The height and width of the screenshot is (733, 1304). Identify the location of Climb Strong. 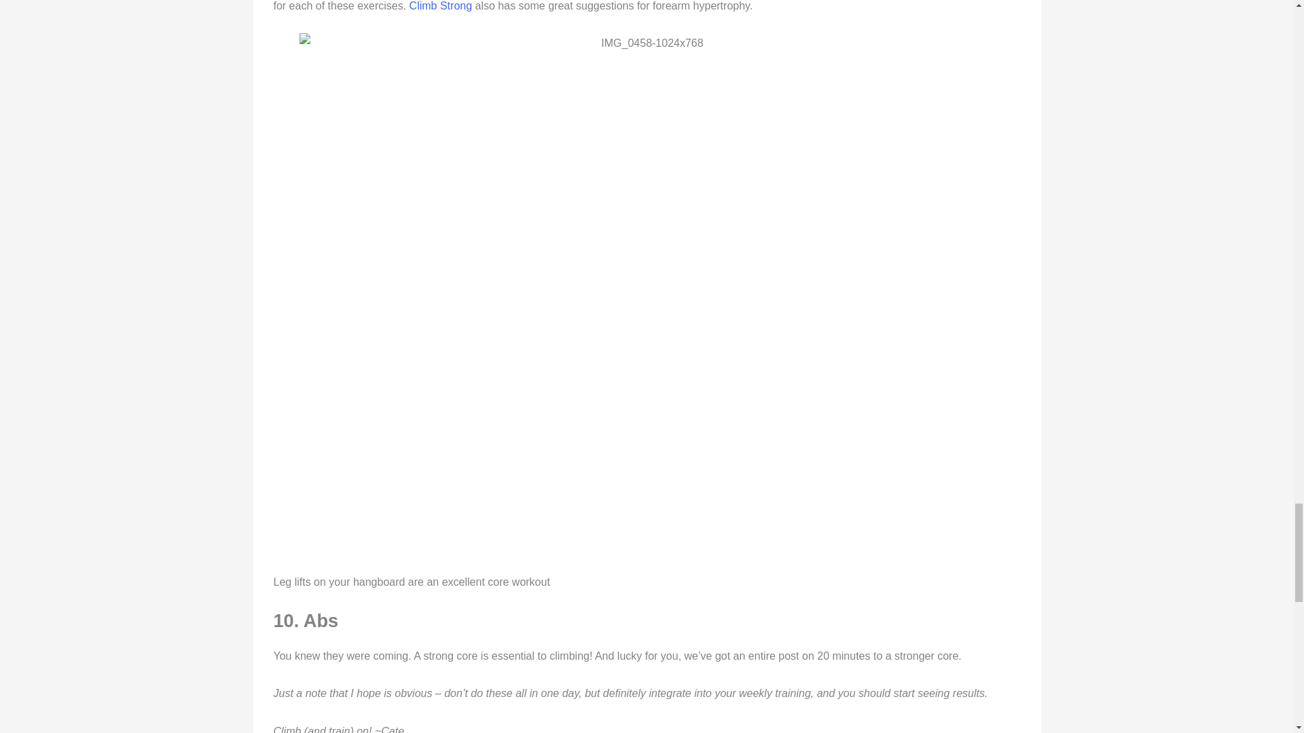
(440, 5).